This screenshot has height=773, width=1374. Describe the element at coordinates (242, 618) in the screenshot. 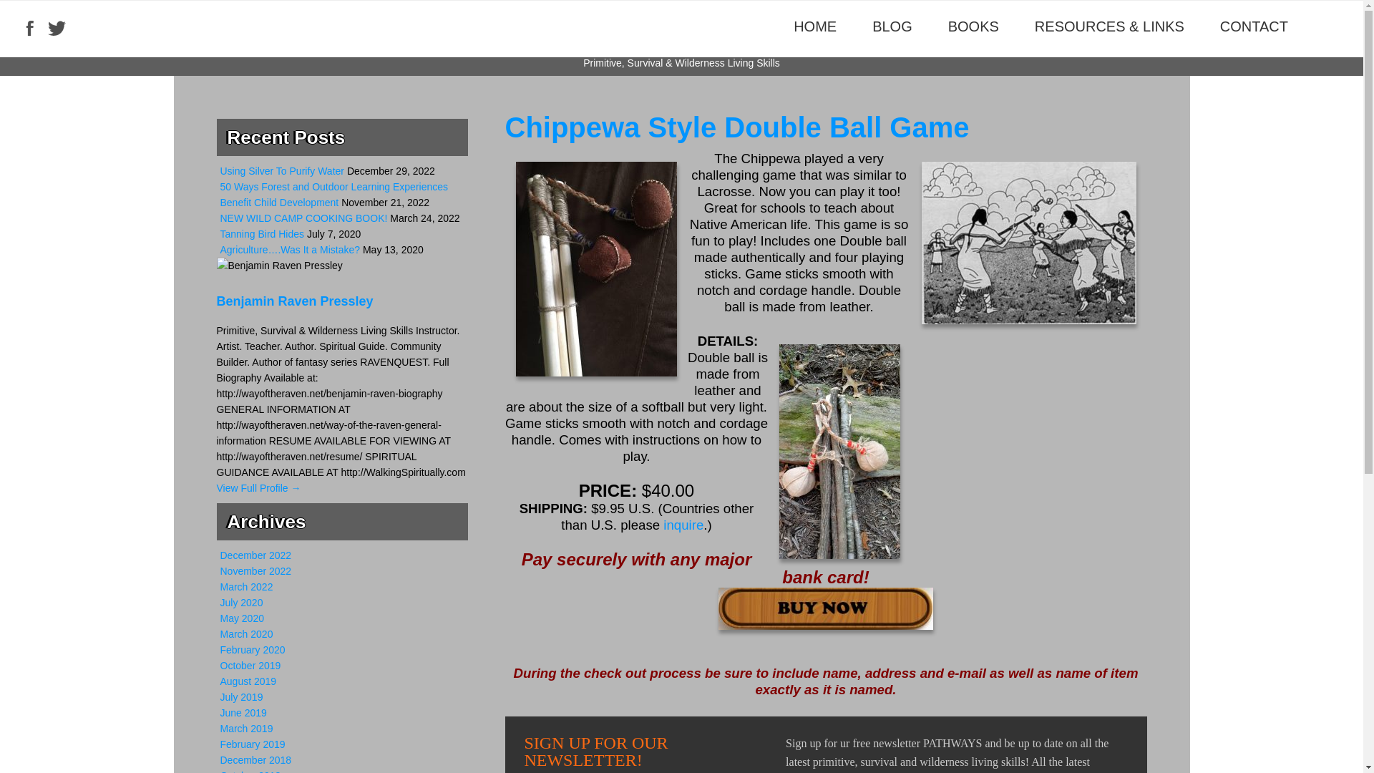

I see `May 2020` at that location.